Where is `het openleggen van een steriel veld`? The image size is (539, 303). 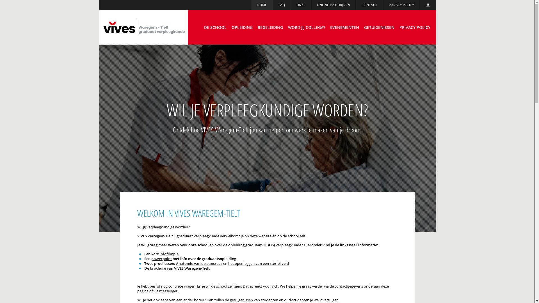
het openleggen van een steriel veld is located at coordinates (259, 263).